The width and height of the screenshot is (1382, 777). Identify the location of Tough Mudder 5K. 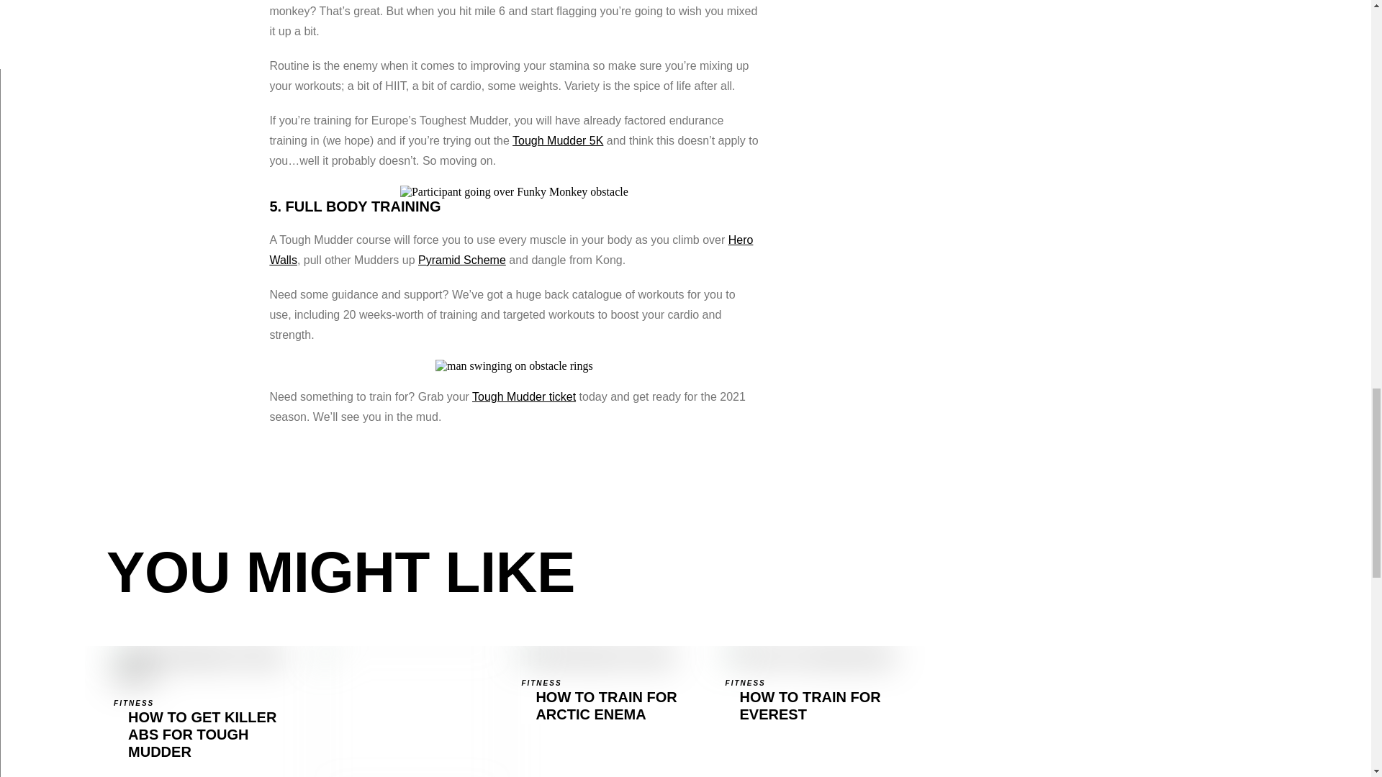
(462, 260).